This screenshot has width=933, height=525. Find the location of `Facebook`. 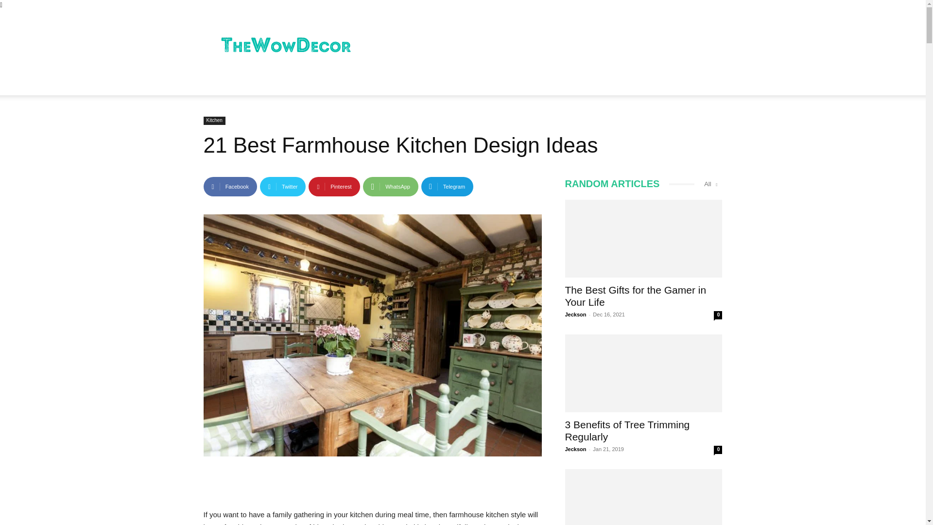

Facebook is located at coordinates (230, 186).